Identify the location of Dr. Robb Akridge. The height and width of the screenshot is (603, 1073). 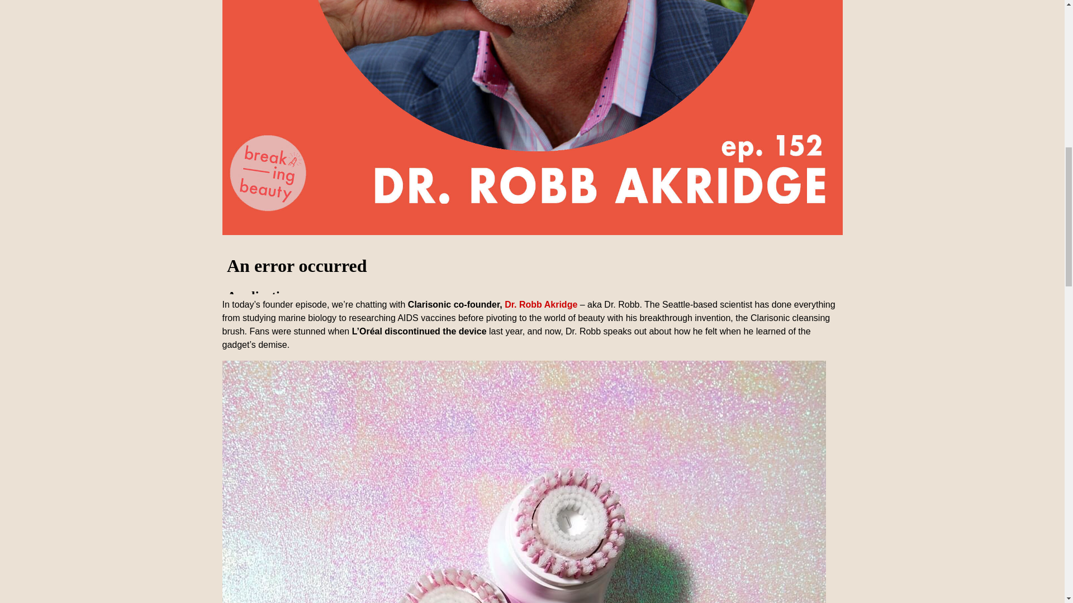
(540, 304).